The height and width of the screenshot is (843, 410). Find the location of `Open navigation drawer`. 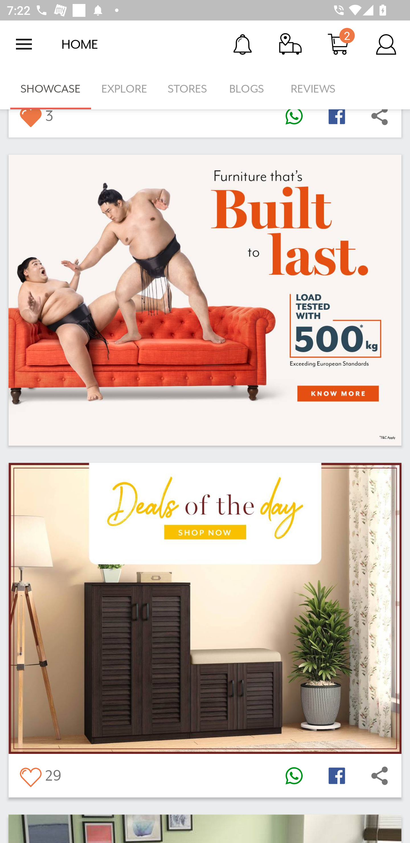

Open navigation drawer is located at coordinates (24, 44).